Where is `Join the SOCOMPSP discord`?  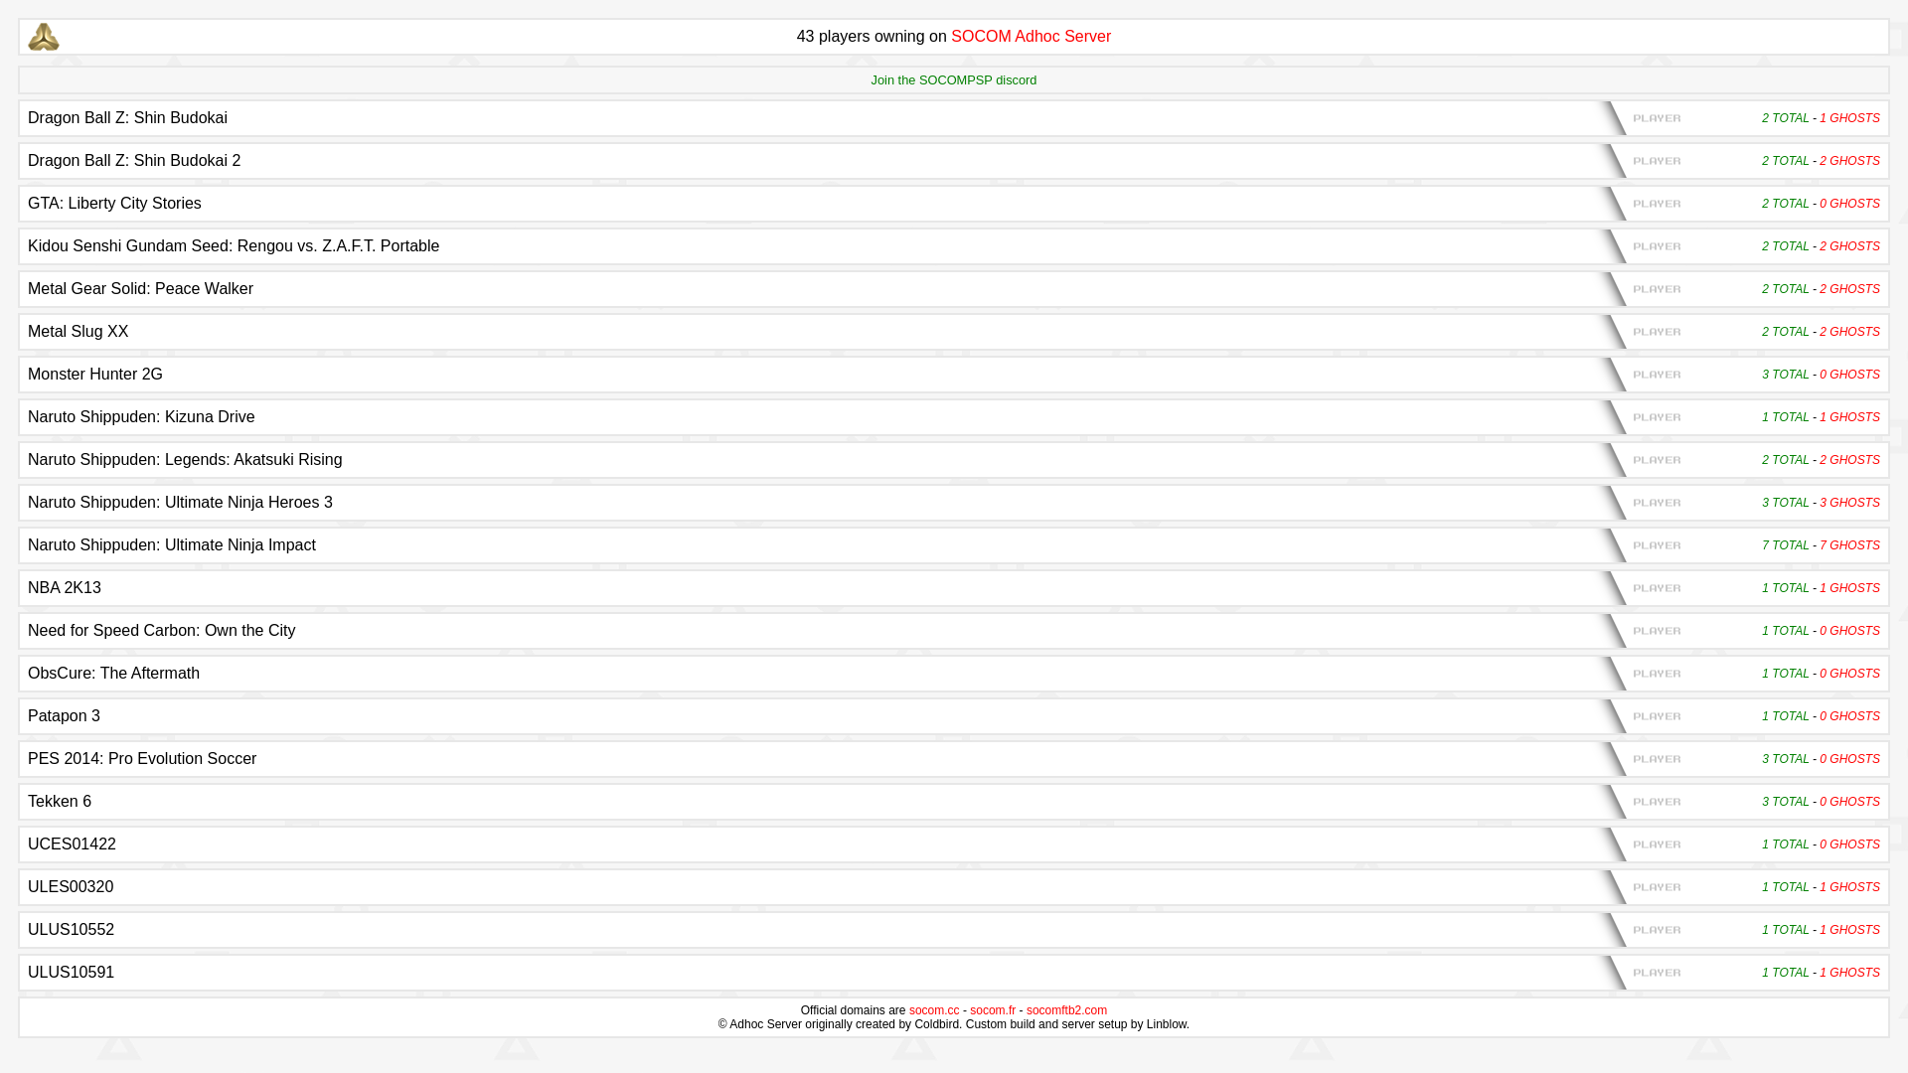
Join the SOCOMPSP discord is located at coordinates (954, 79).